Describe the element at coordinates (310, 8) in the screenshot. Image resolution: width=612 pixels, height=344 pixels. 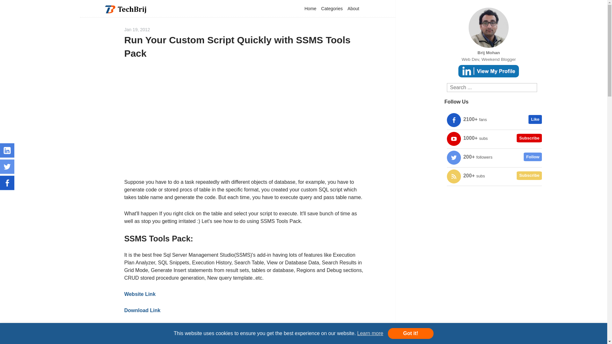
I see `Home` at that location.